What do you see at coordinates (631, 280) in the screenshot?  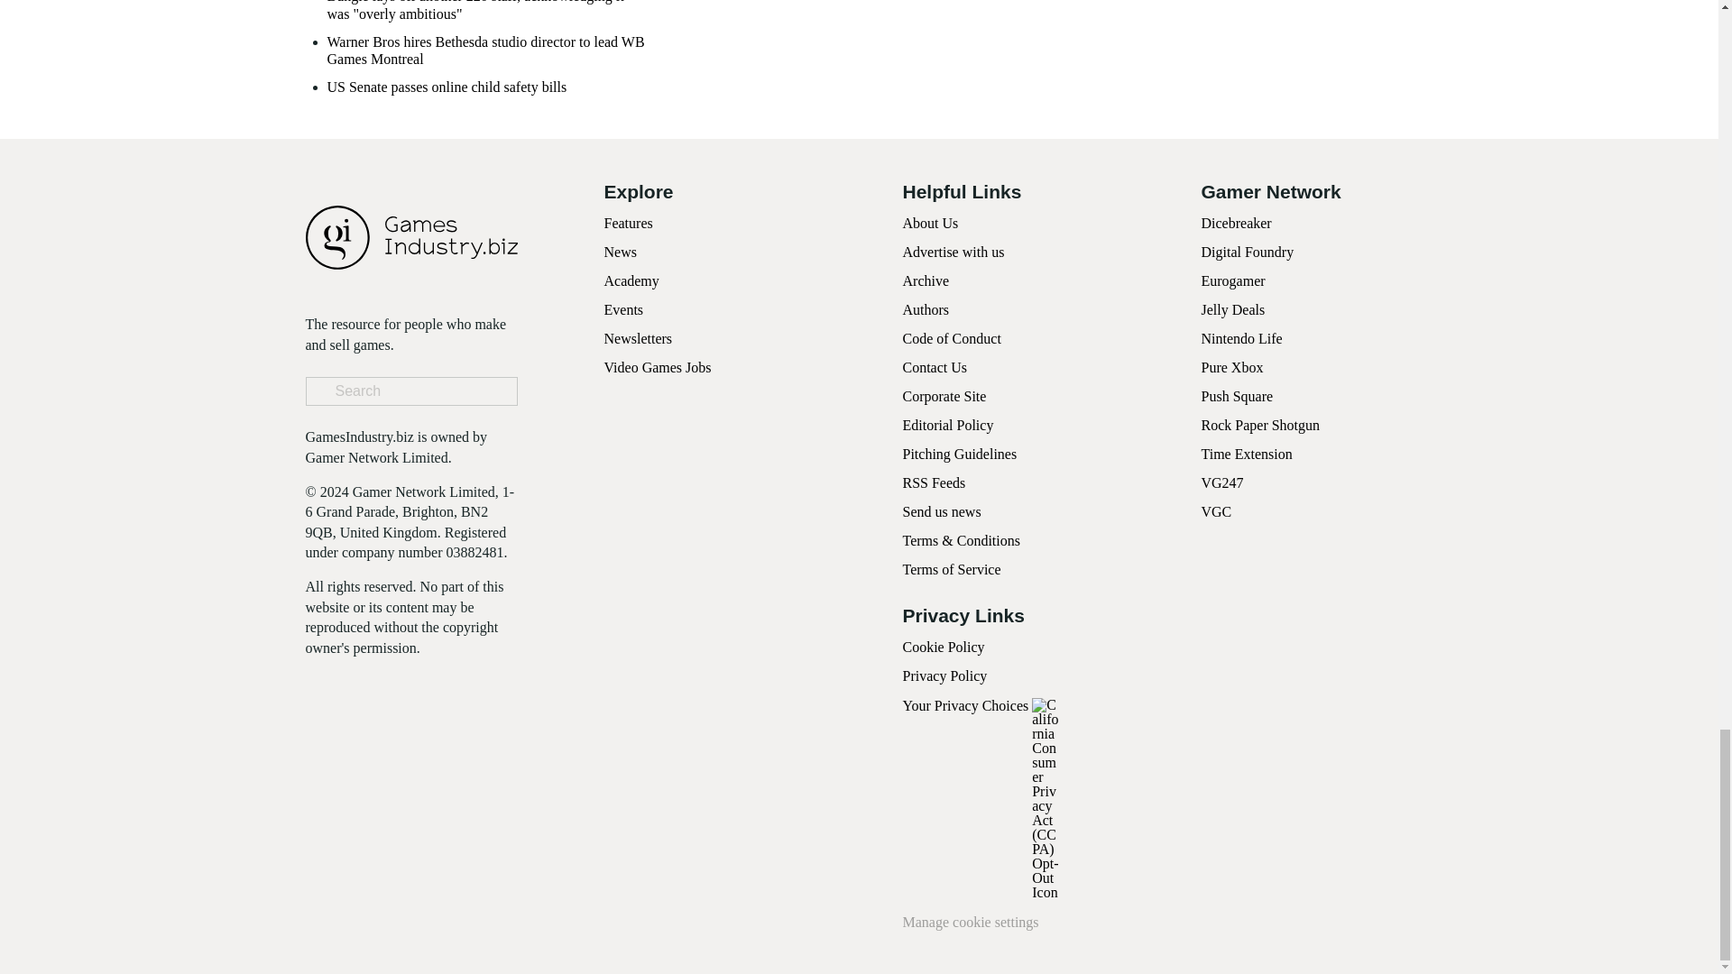 I see `Academy` at bounding box center [631, 280].